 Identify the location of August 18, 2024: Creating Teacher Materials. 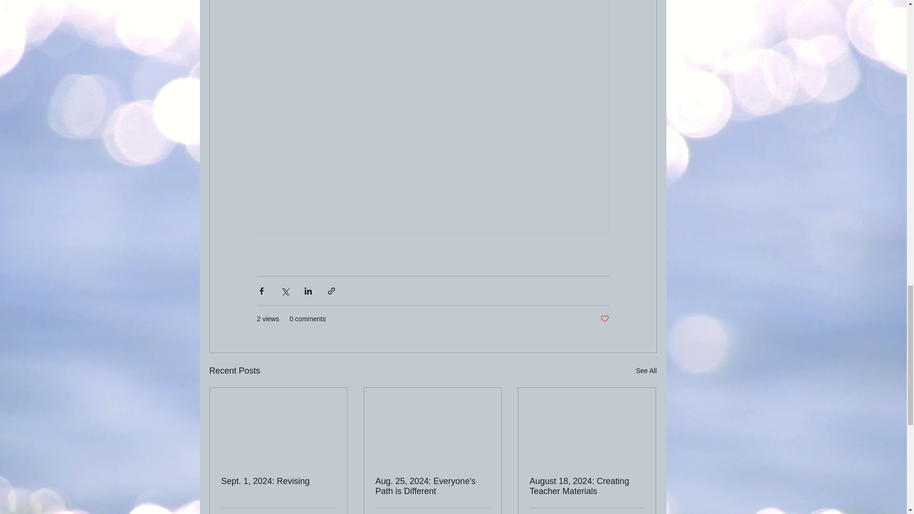
(586, 486).